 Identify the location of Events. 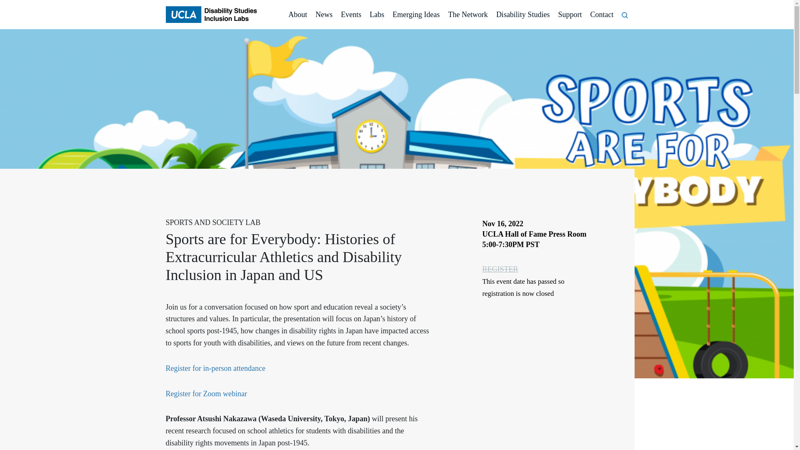
(351, 15).